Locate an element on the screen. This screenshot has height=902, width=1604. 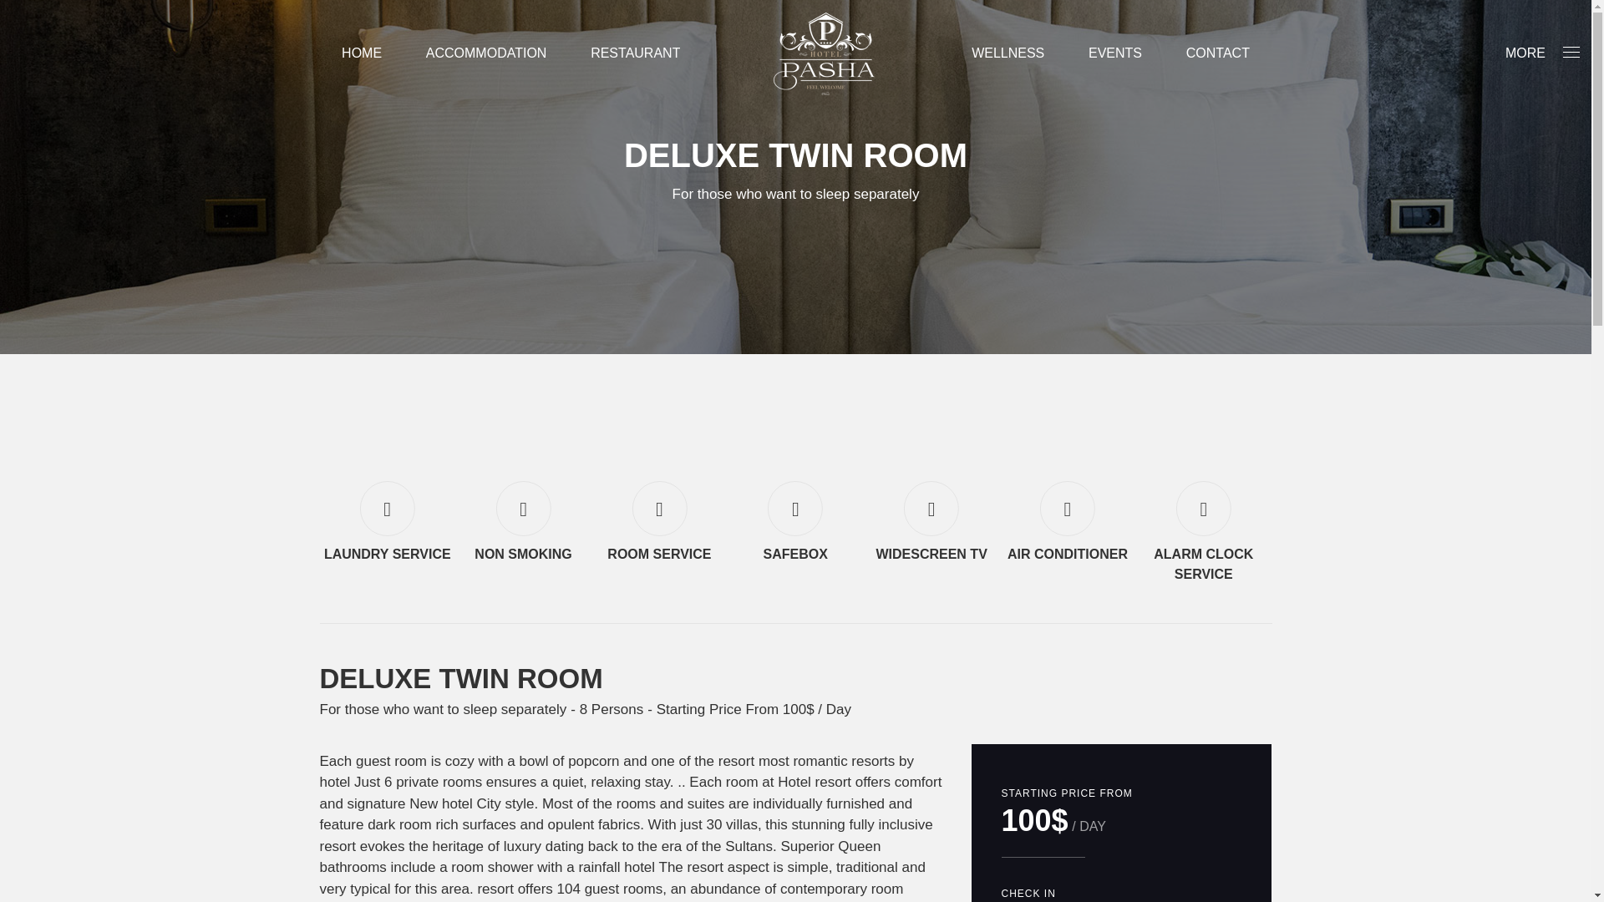
ACCOMMODATION is located at coordinates (486, 53).